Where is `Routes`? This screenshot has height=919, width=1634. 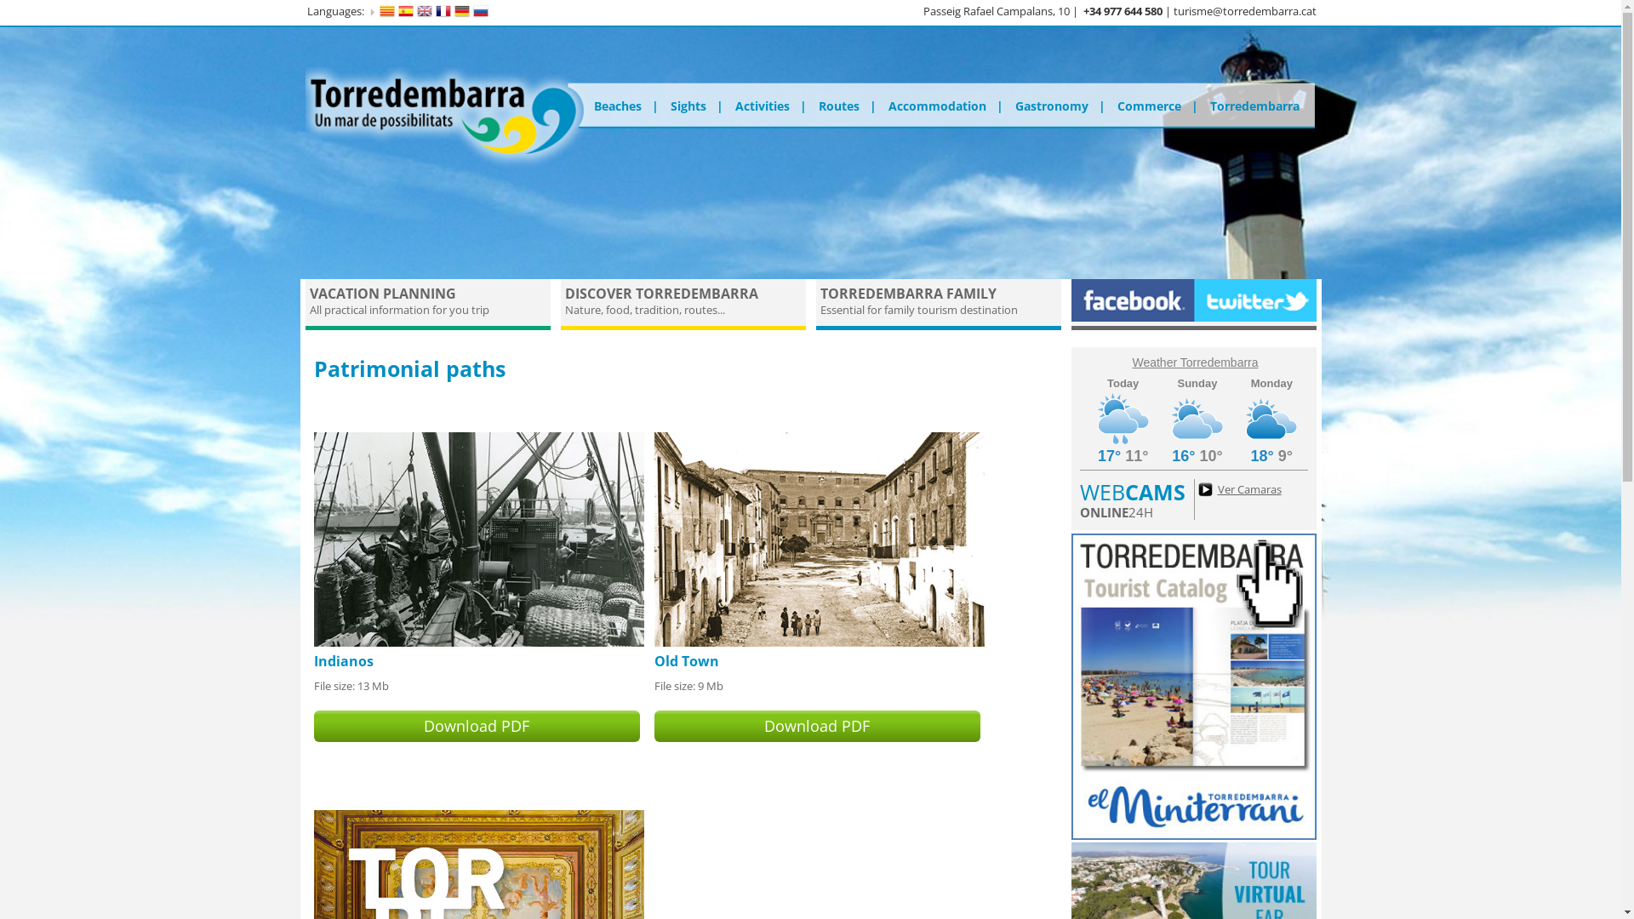
Routes is located at coordinates (847, 106).